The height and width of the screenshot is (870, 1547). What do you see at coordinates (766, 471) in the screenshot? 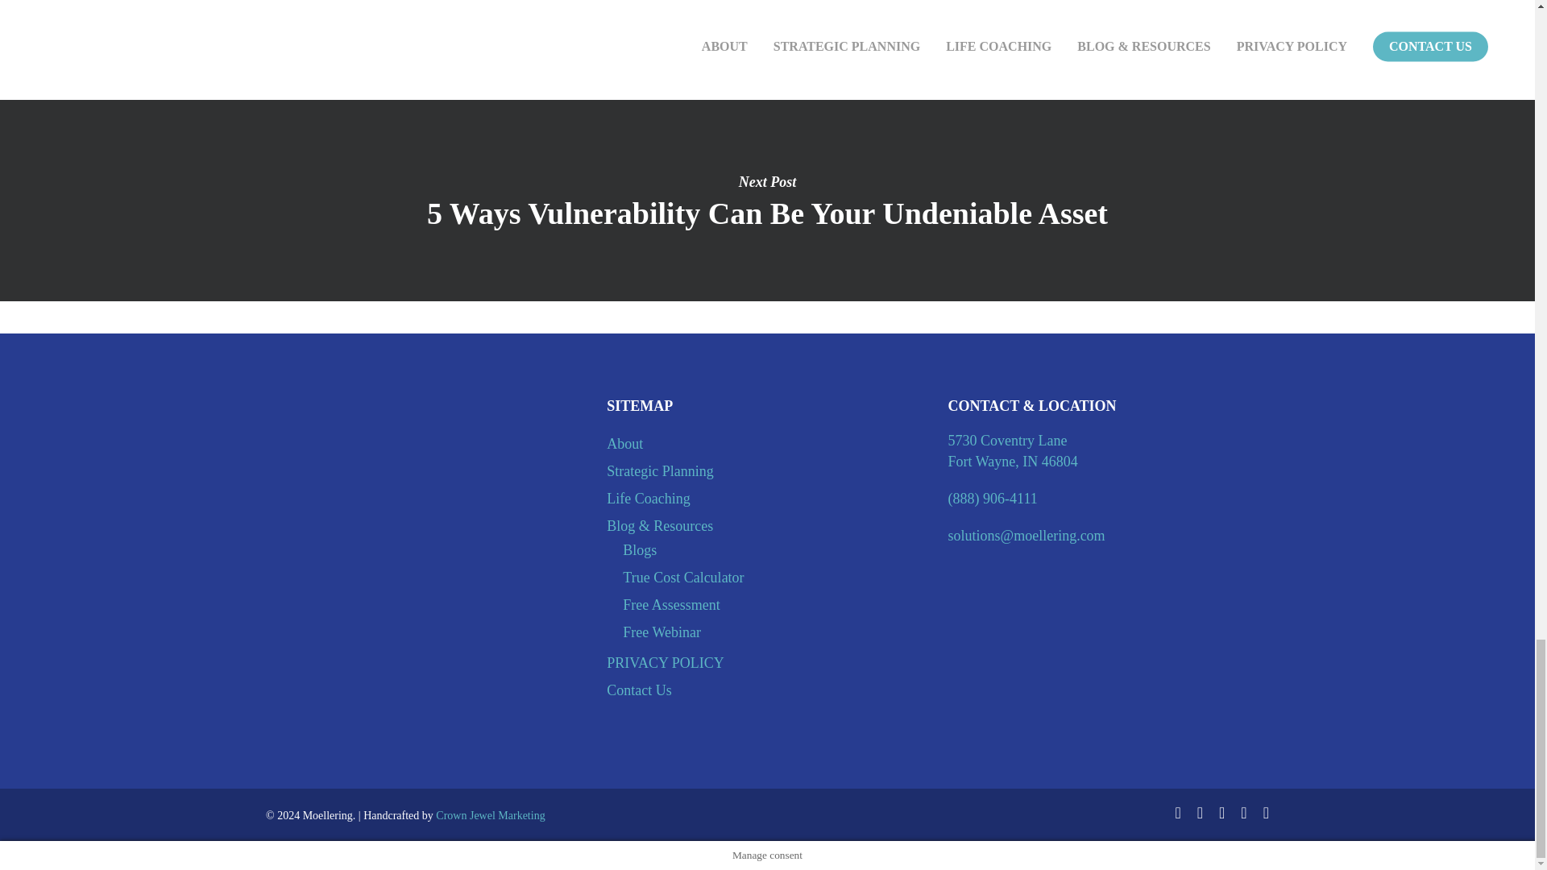
I see `Strategic Planning` at bounding box center [766, 471].